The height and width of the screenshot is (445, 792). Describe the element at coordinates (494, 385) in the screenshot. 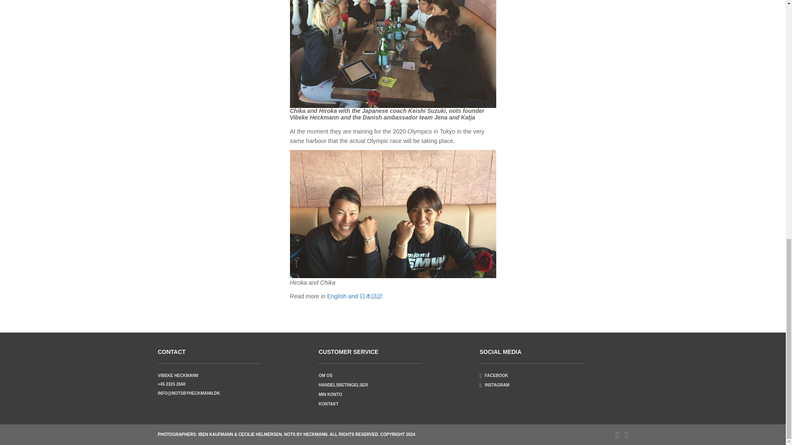

I see `INSTAGRAM` at that location.